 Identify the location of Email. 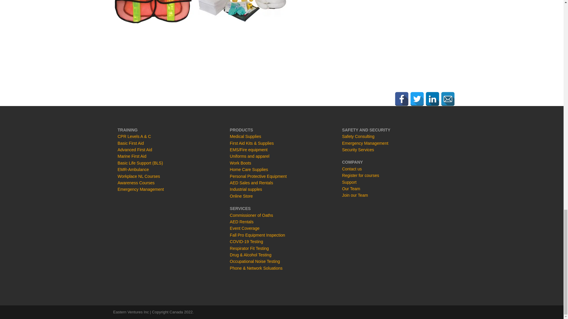
(448, 99).